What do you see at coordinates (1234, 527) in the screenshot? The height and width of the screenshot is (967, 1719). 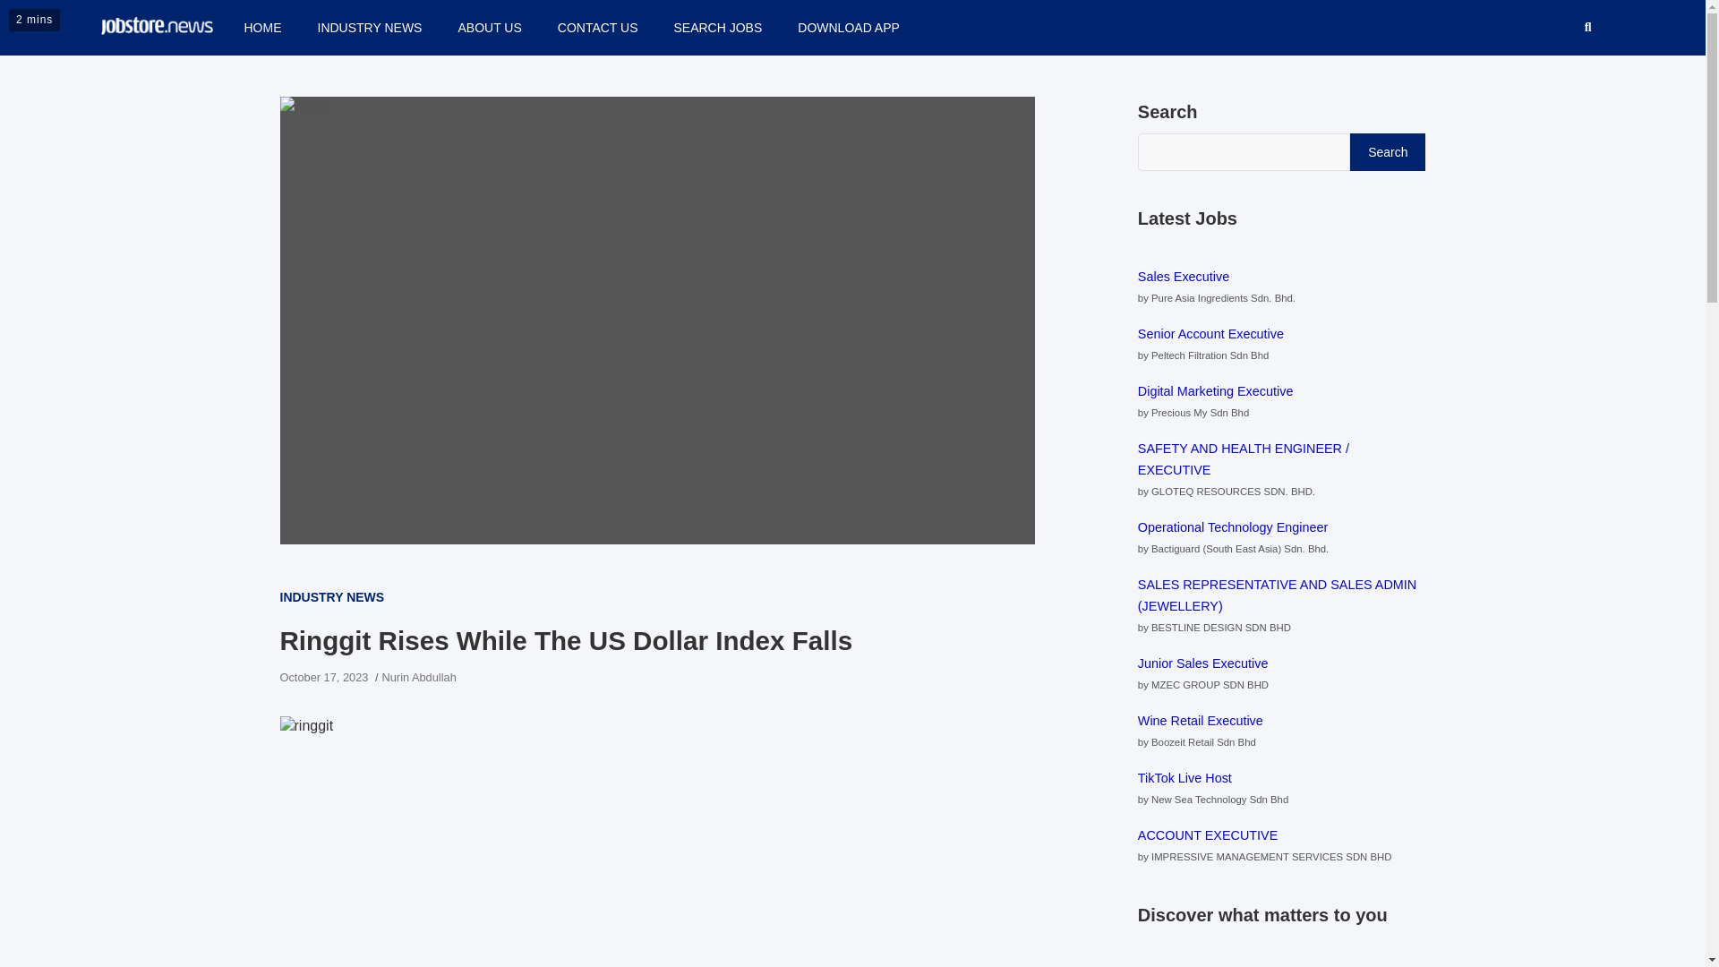 I see `Operational Technology Engineer` at bounding box center [1234, 527].